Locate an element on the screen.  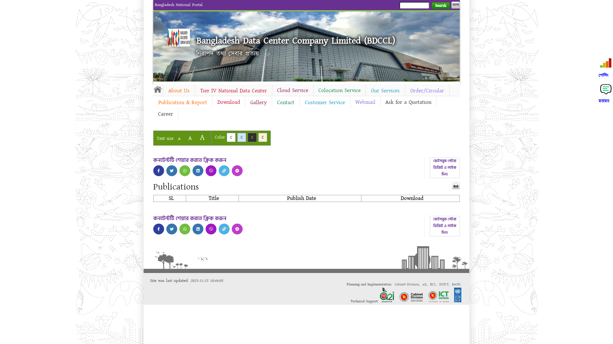
Tier IV National Data Center is located at coordinates (234, 91).